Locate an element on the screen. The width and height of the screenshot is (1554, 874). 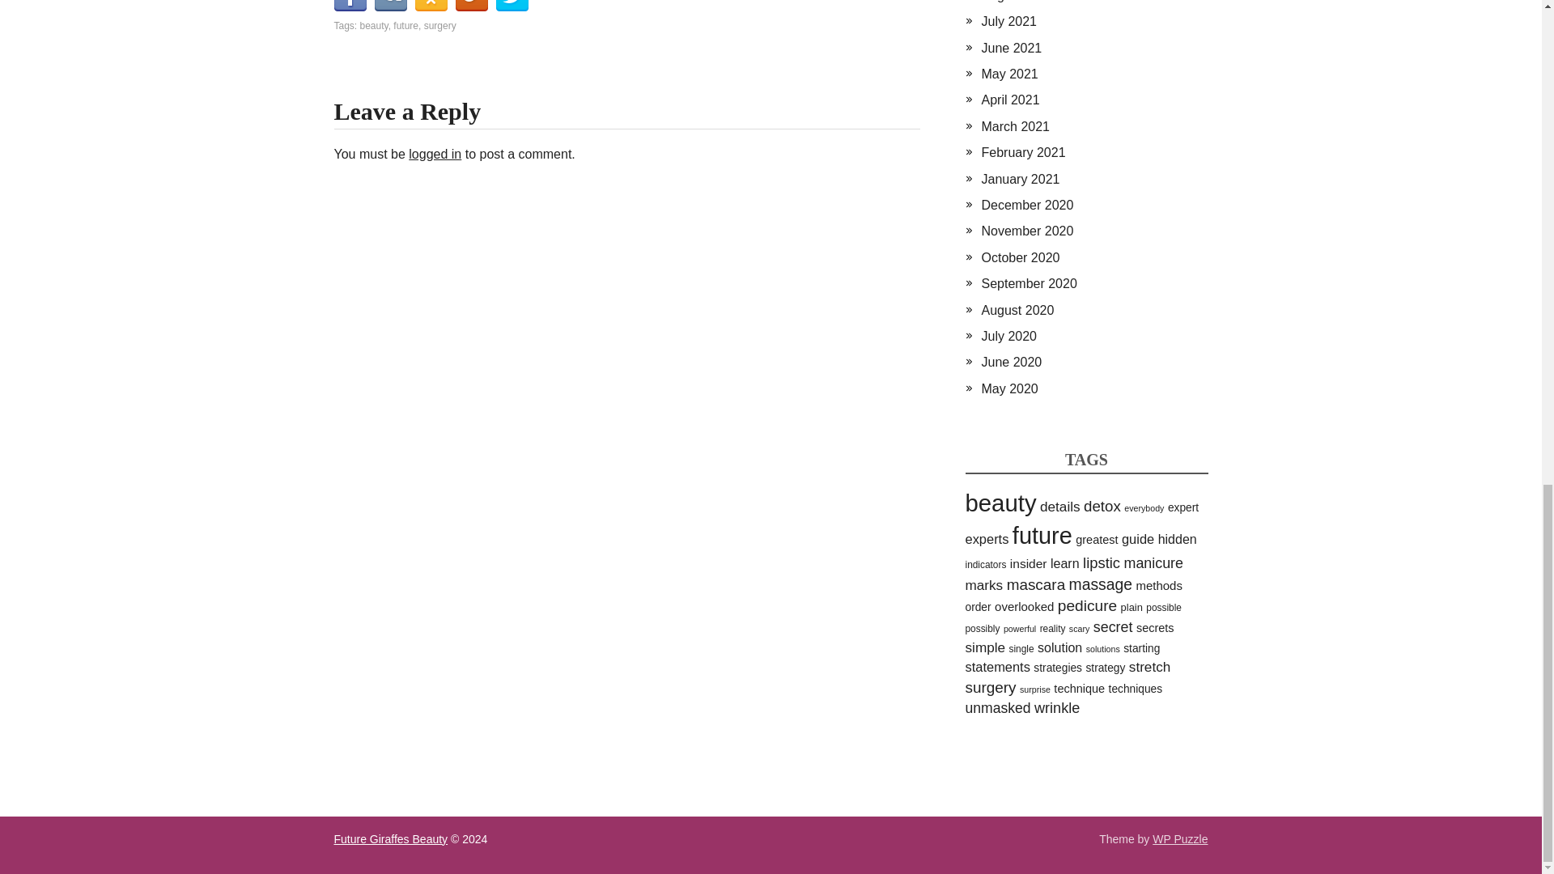
future is located at coordinates (405, 25).